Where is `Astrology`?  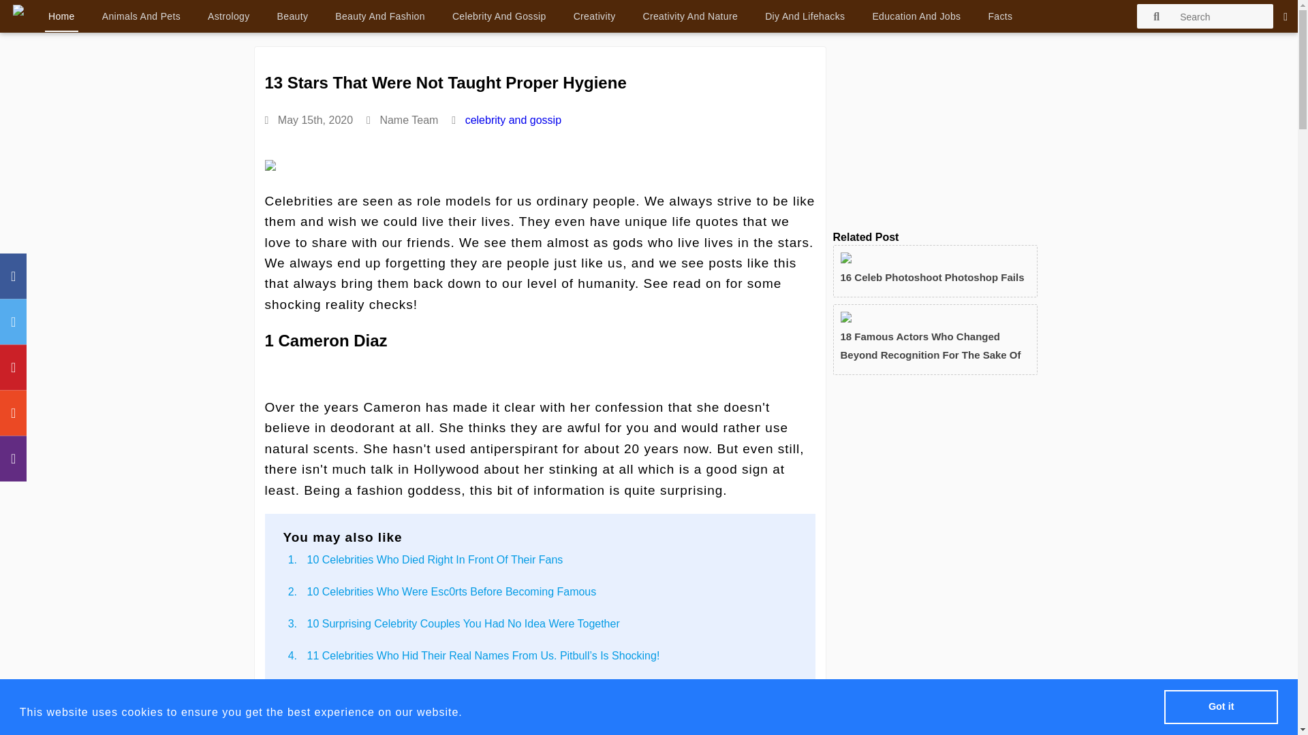
Astrology is located at coordinates (229, 15).